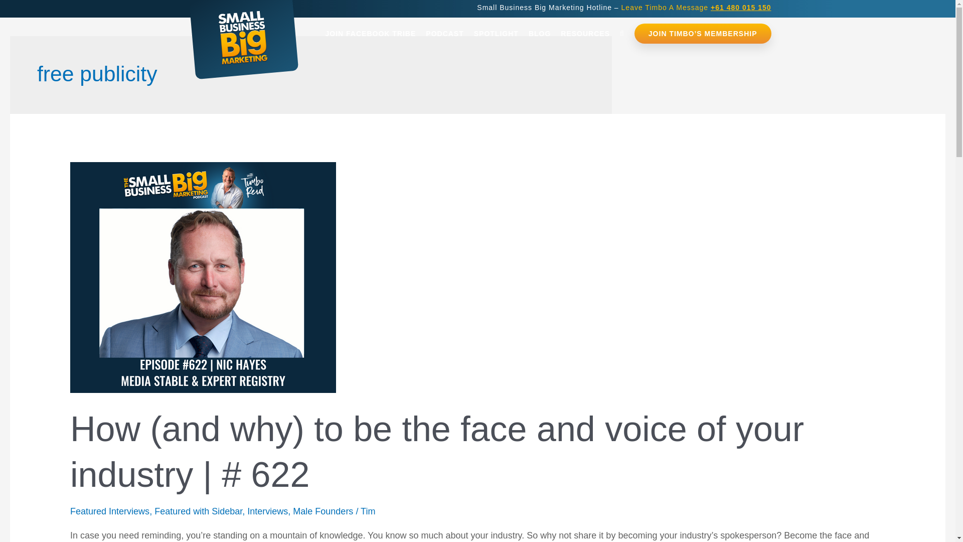 The image size is (963, 542). What do you see at coordinates (540, 34) in the screenshot?
I see `BLOG` at bounding box center [540, 34].